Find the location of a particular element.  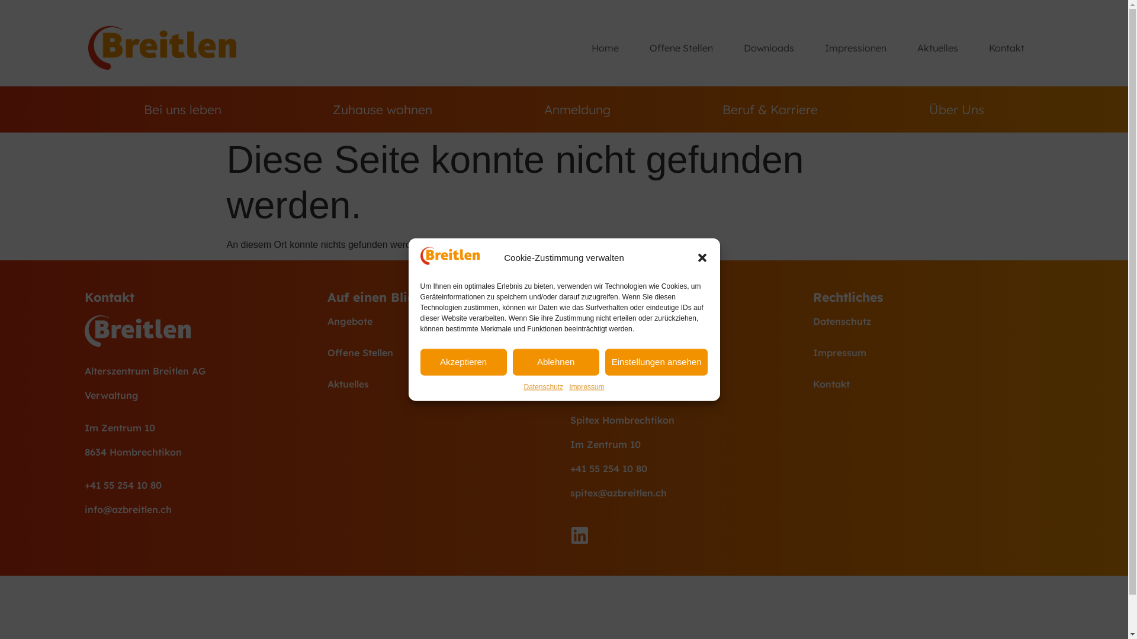

Kontakt is located at coordinates (1007, 48).